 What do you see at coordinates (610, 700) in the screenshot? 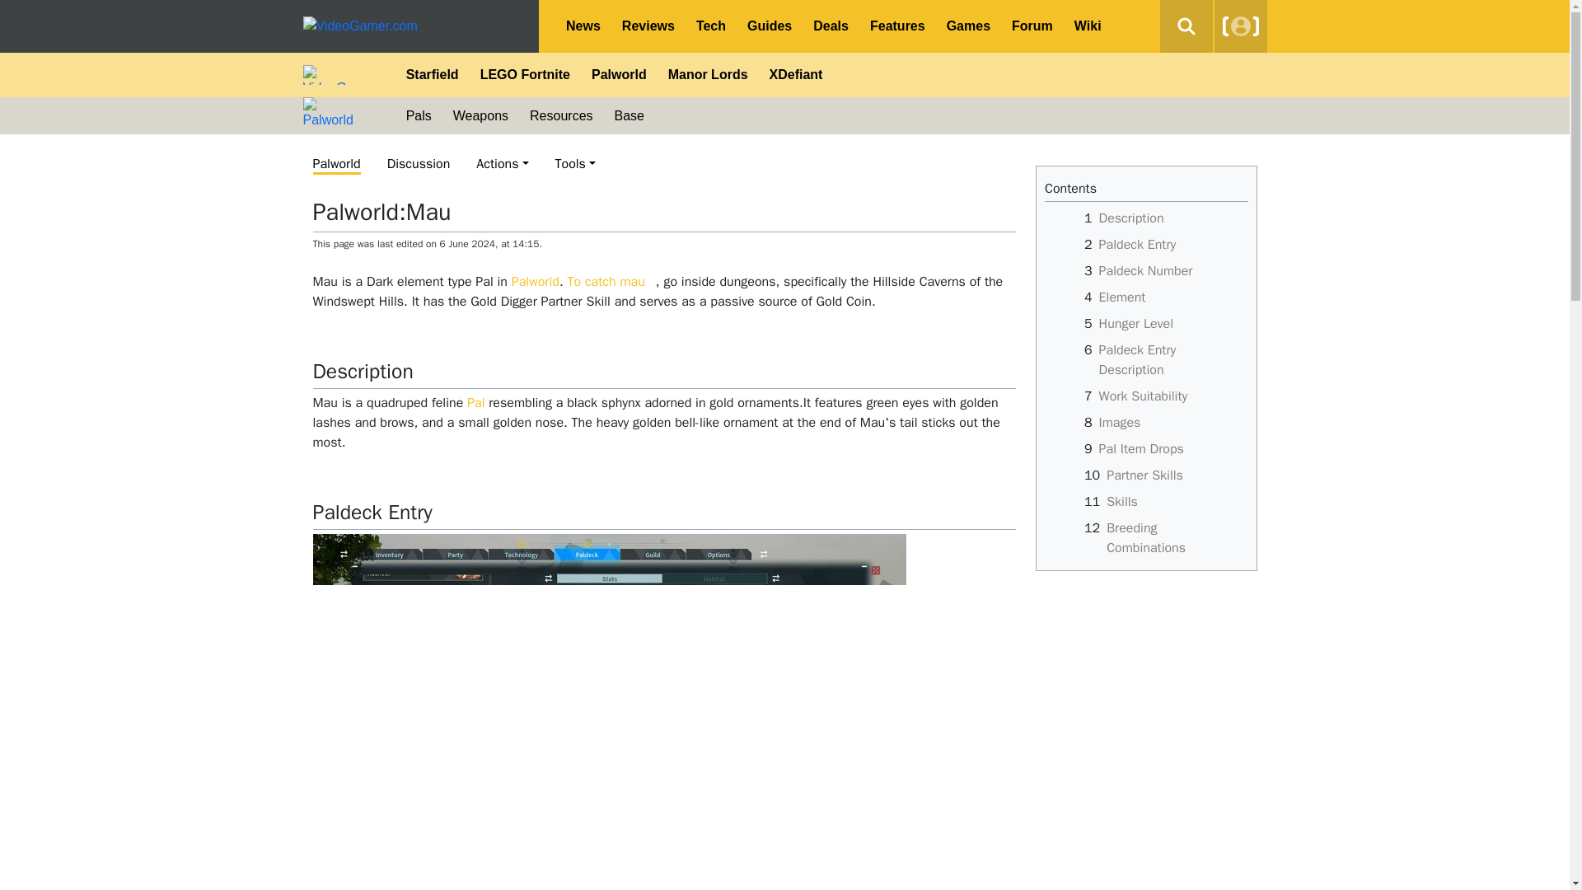
I see `Mau entry in Paldeck` at bounding box center [610, 700].